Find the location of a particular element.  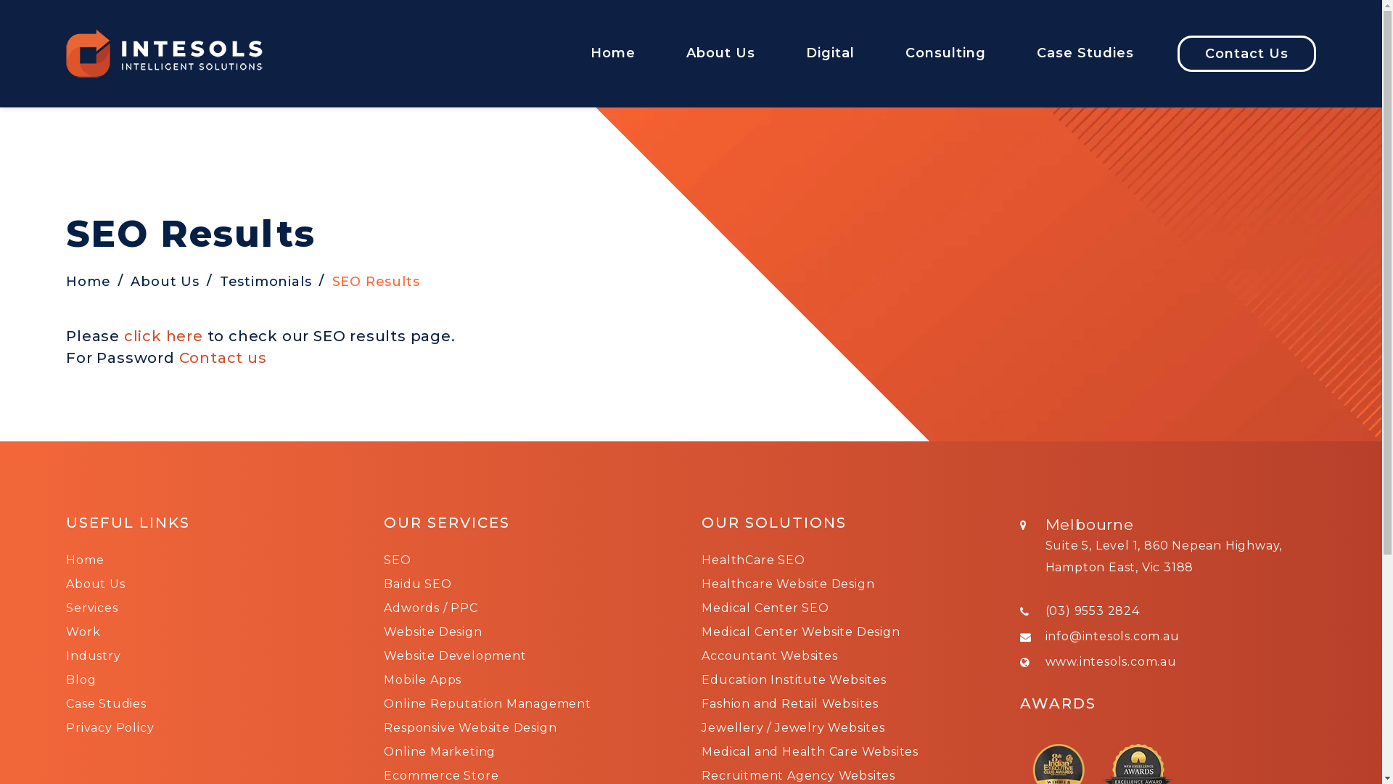

Jewellery / Jewelry Websites is located at coordinates (793, 727).